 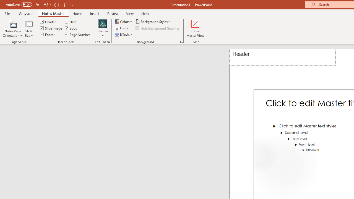 I want to click on Grayscale, so click(x=27, y=13).